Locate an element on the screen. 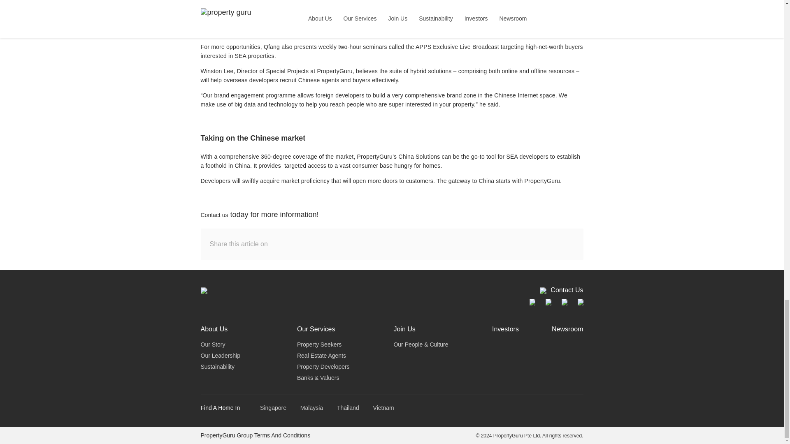 This screenshot has width=790, height=444. Contact us is located at coordinates (214, 215).